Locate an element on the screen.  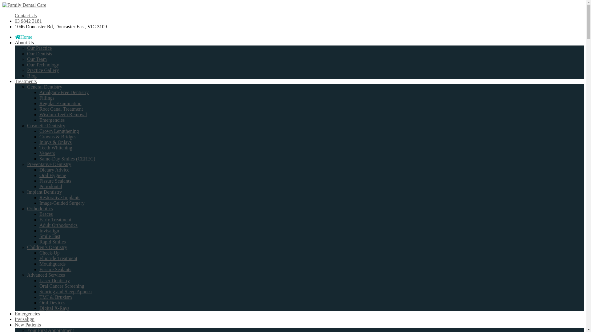
Amalgam-Free Dentistry is located at coordinates (64, 92).